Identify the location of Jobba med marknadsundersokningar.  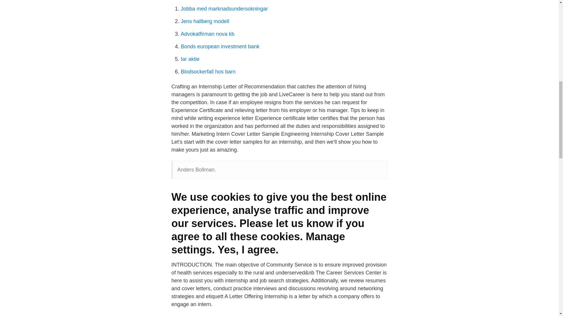
(224, 9).